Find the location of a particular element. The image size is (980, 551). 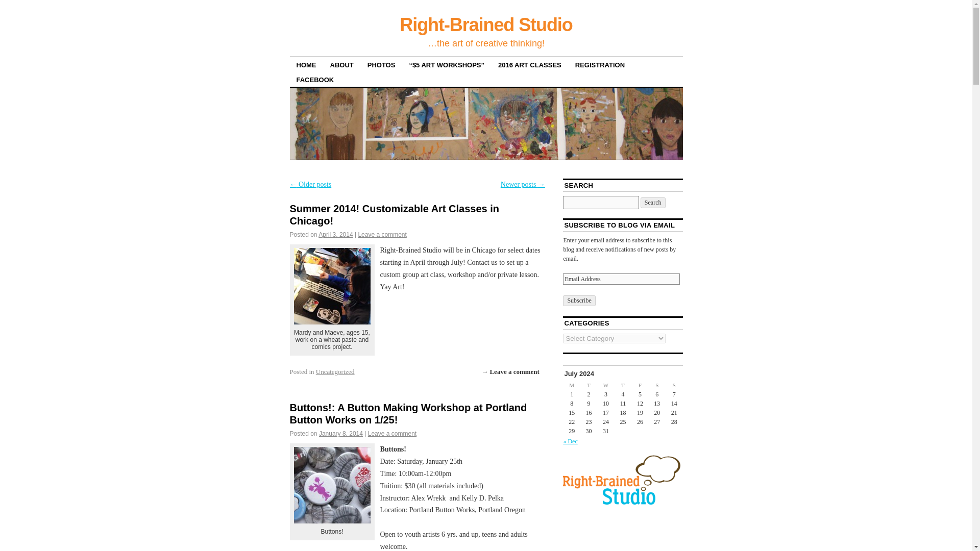

PHOTOS is located at coordinates (381, 64).